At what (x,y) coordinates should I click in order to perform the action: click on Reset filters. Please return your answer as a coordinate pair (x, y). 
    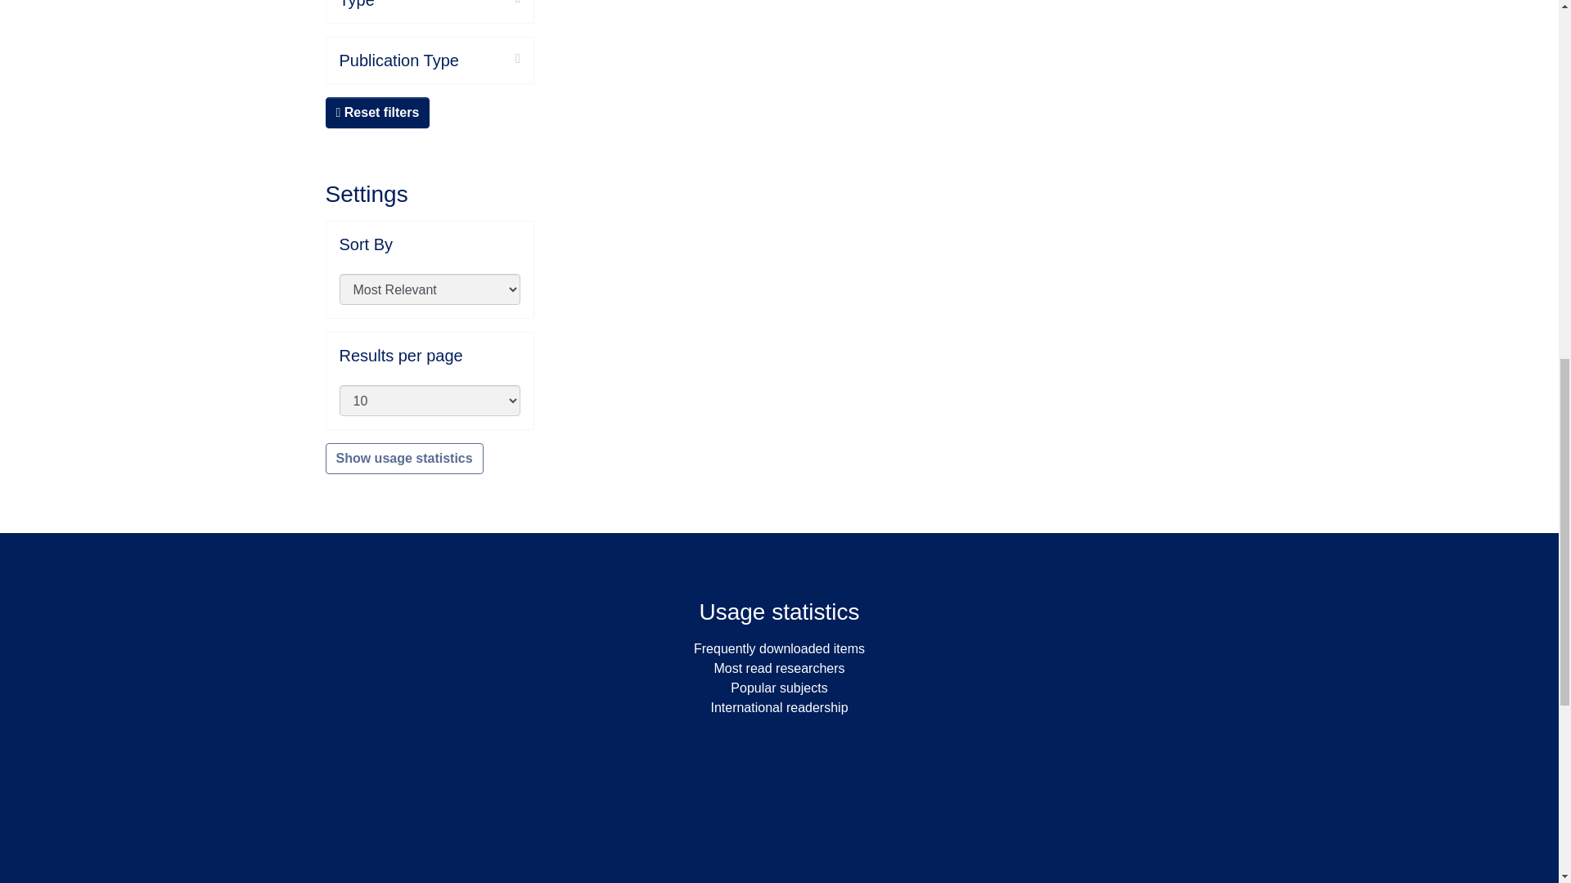
    Looking at the image, I should click on (378, 112).